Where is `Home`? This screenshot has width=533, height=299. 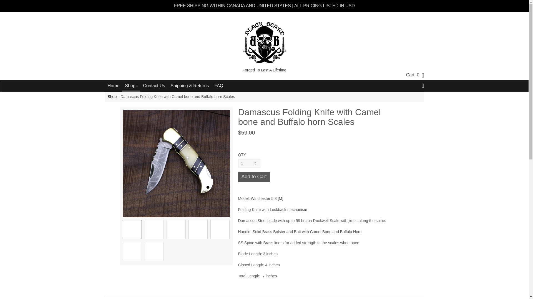 Home is located at coordinates (114, 86).